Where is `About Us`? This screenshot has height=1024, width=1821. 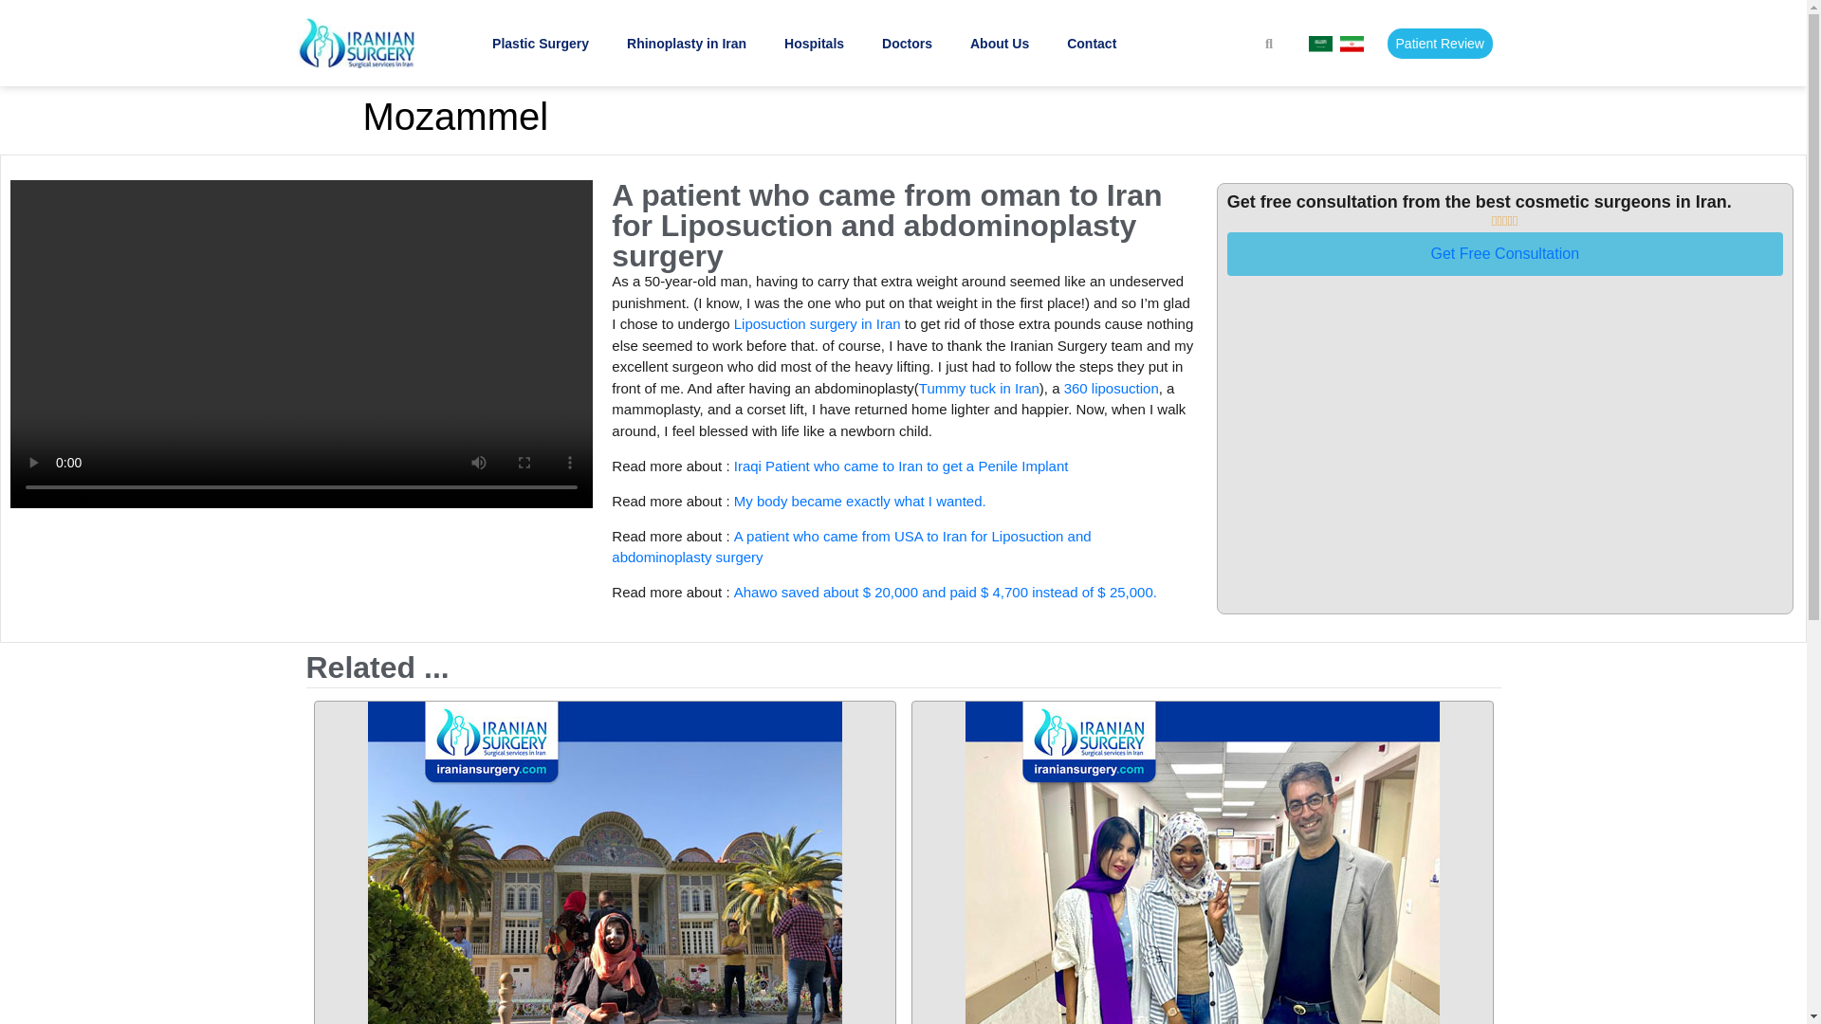
About Us is located at coordinates (1000, 44).